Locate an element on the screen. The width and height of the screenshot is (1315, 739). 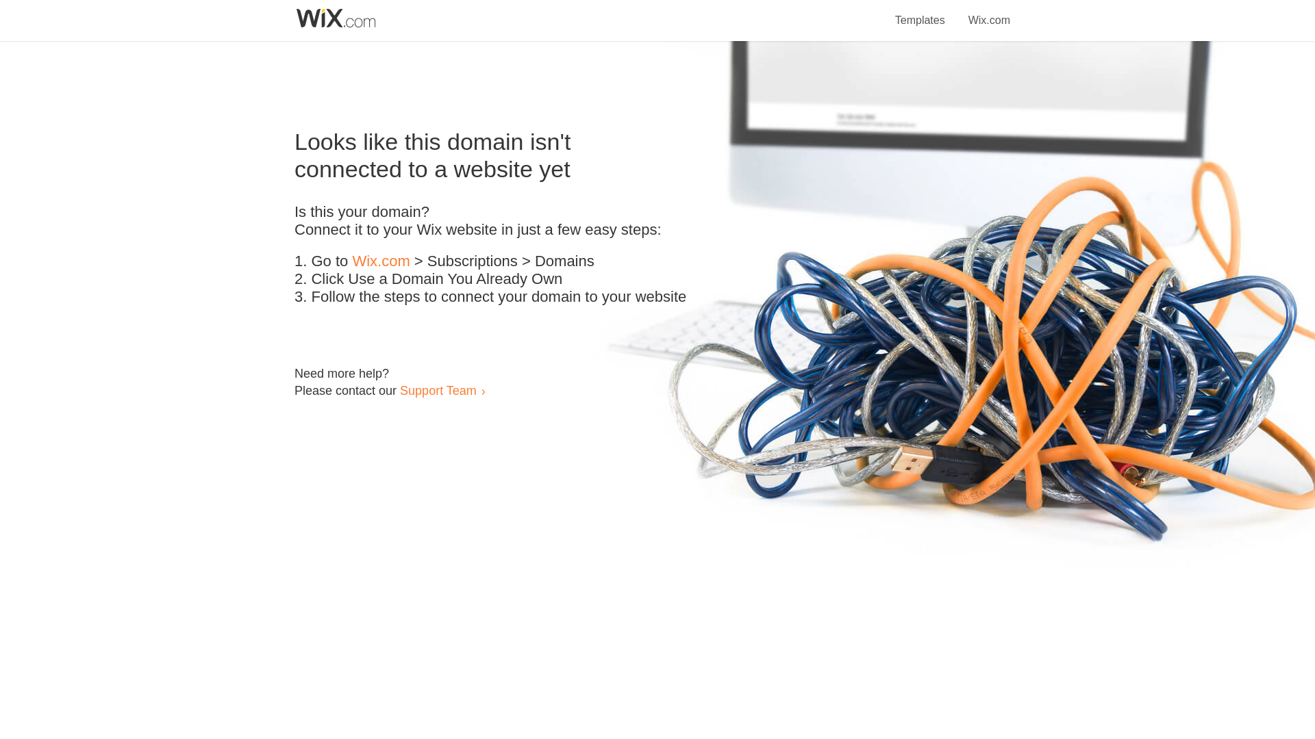
Templates is located at coordinates (920, 12).